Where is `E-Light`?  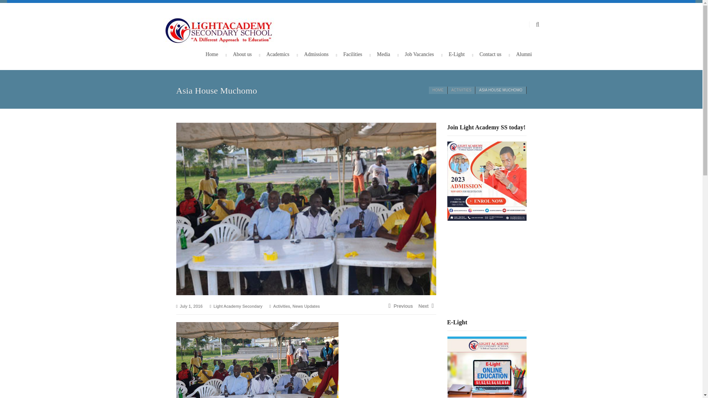
E-Light is located at coordinates (457, 55).